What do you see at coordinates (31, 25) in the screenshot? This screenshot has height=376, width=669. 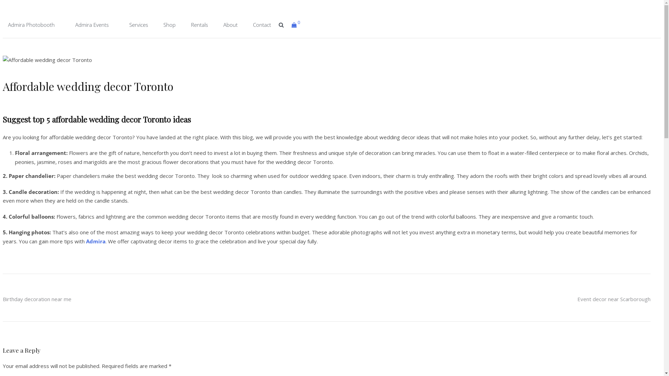 I see `Admira Photobooth` at bounding box center [31, 25].